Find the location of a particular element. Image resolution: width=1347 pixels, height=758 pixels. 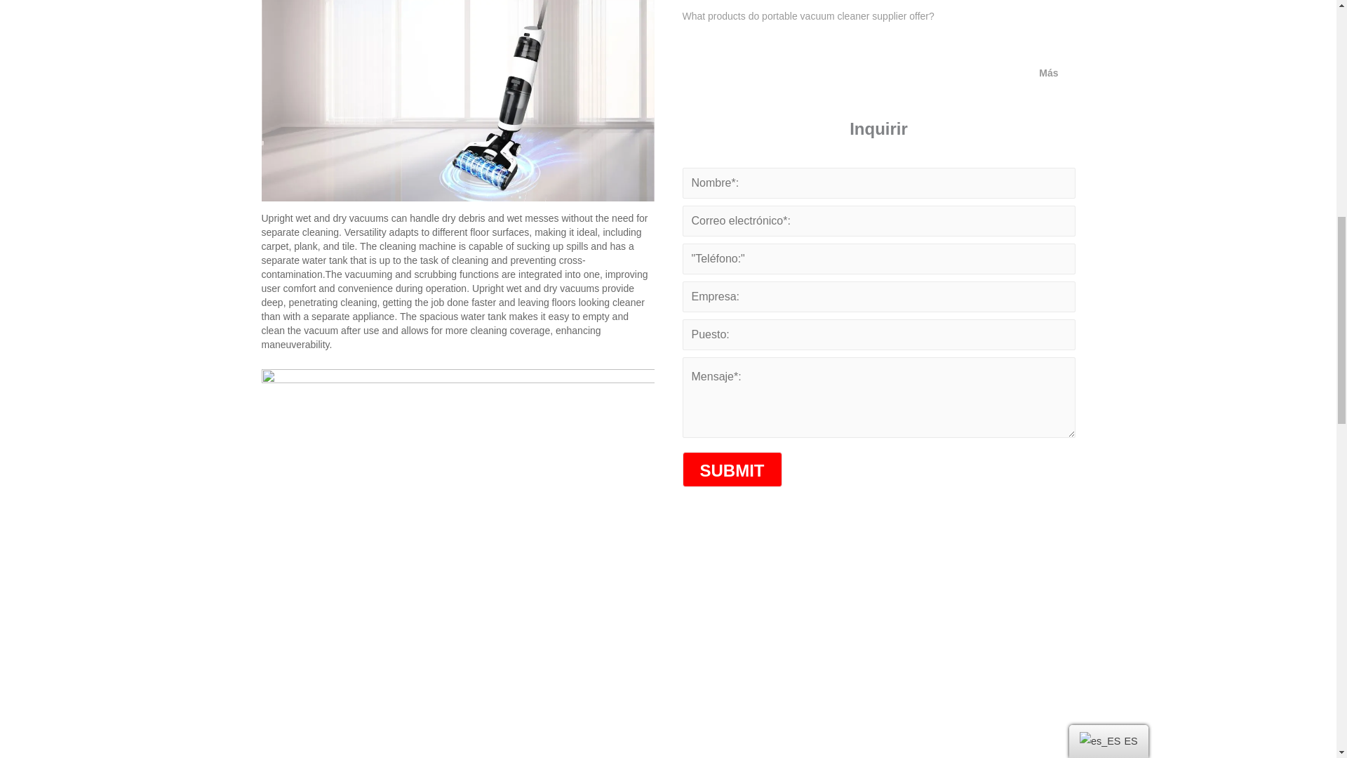

SUBMIT is located at coordinates (731, 469).